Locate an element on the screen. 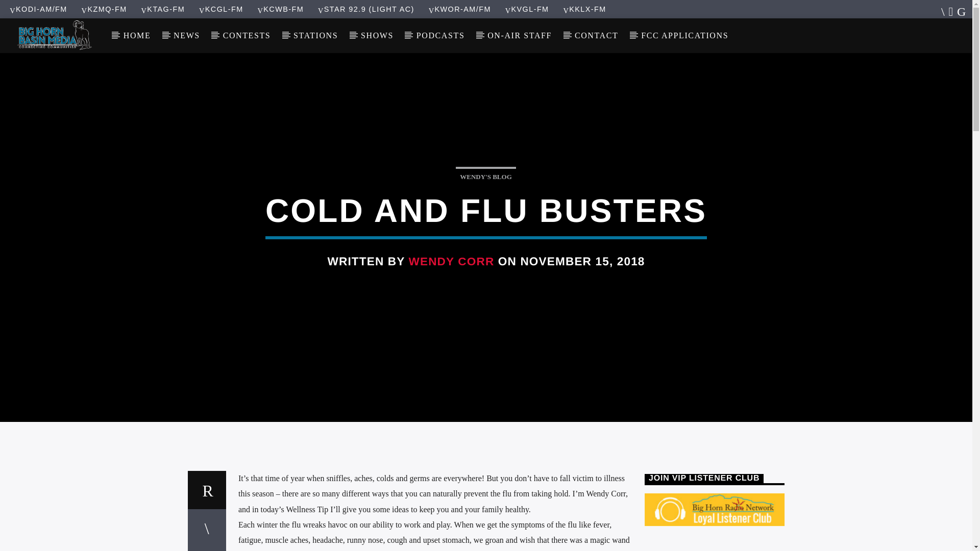 Image resolution: width=980 pixels, height=551 pixels. KVGL-FM is located at coordinates (527, 9).